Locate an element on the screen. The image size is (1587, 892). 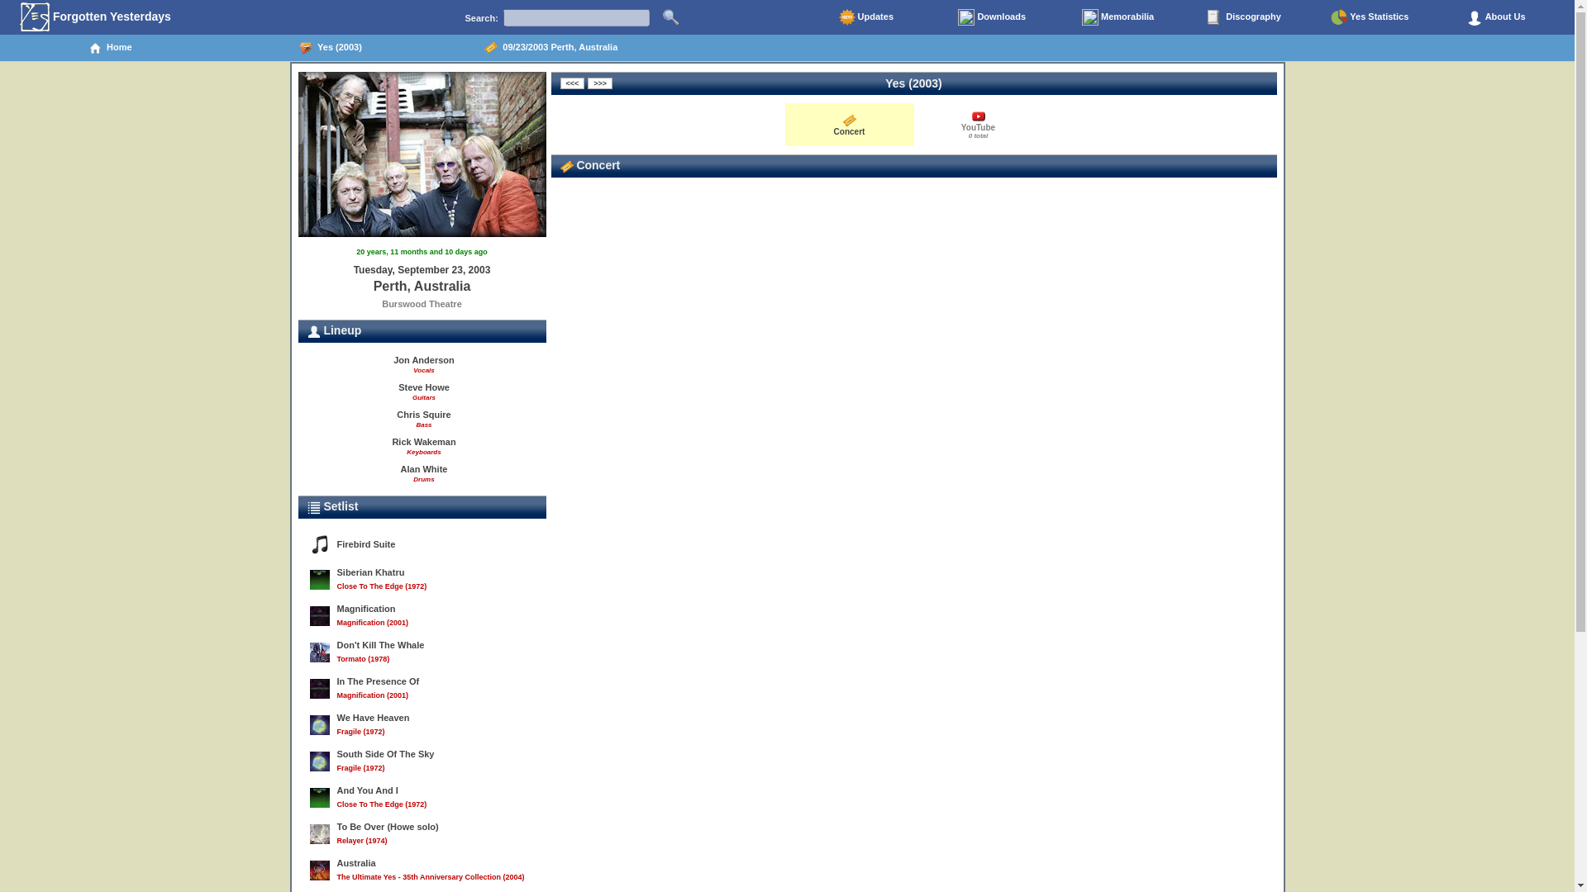
Firebird Suite is located at coordinates (422, 544).